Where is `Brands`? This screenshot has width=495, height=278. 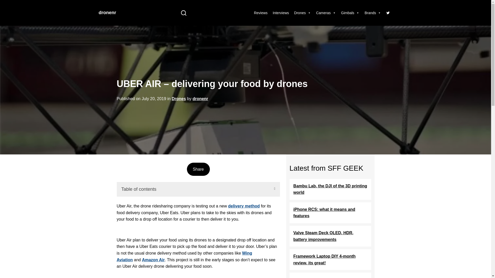 Brands is located at coordinates (373, 13).